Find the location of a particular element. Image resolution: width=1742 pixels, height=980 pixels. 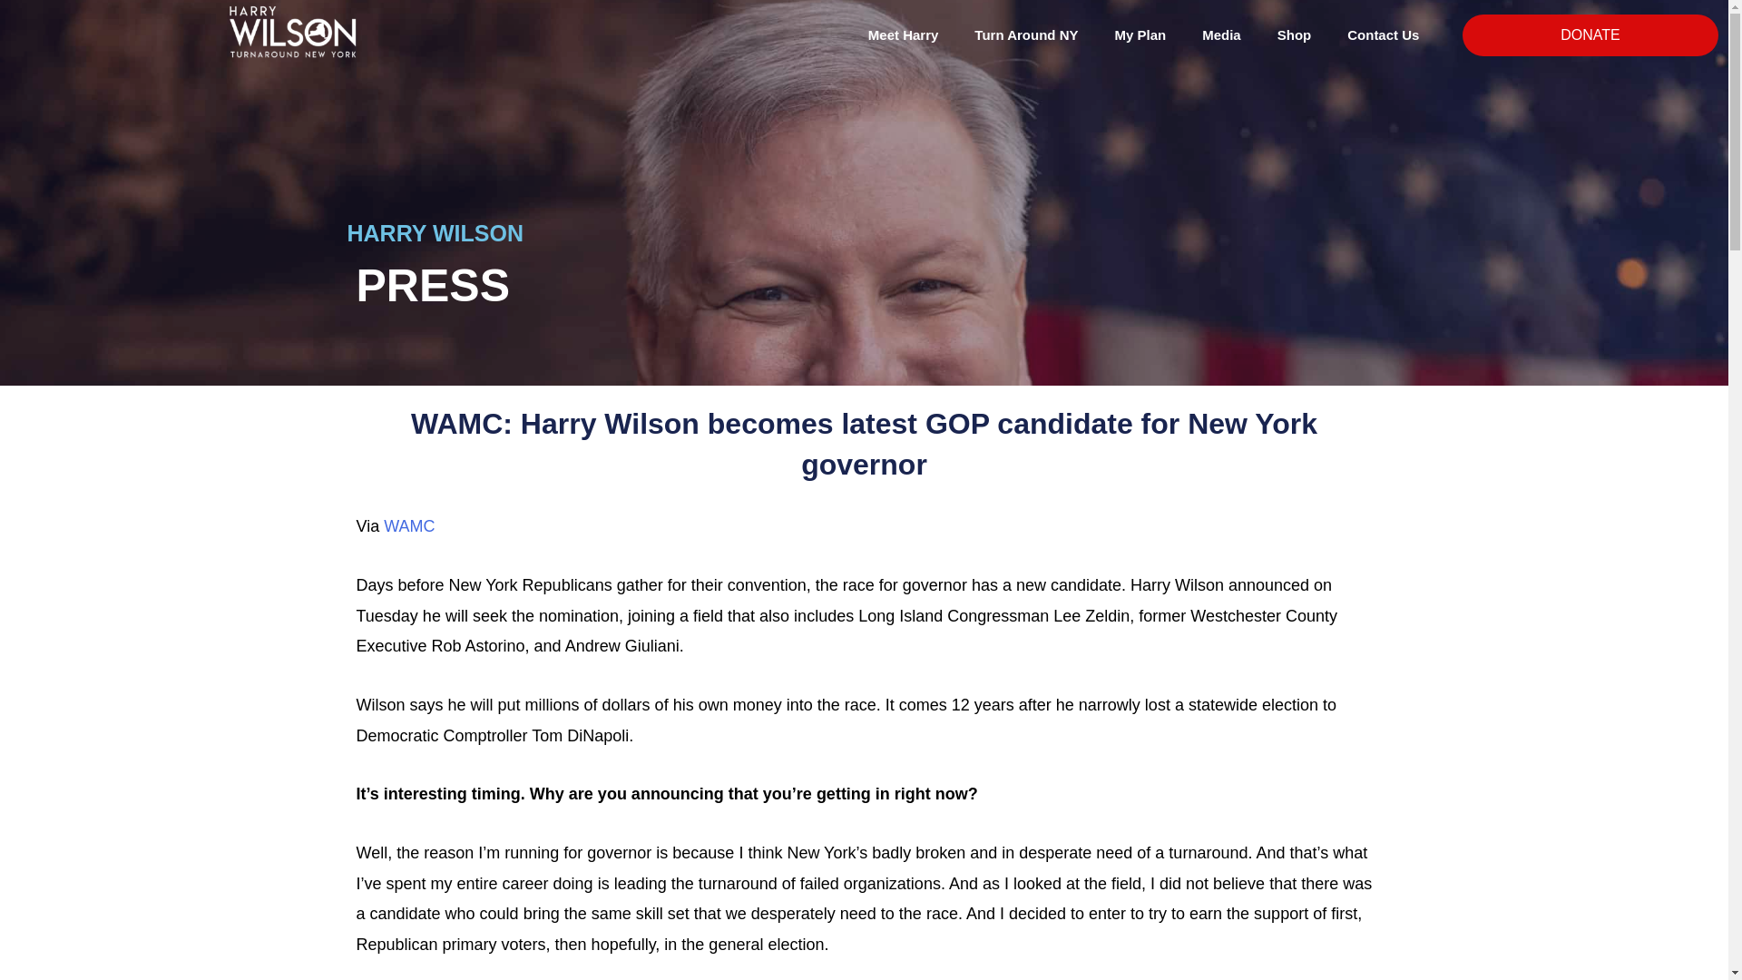

Shop is located at coordinates (1295, 34).